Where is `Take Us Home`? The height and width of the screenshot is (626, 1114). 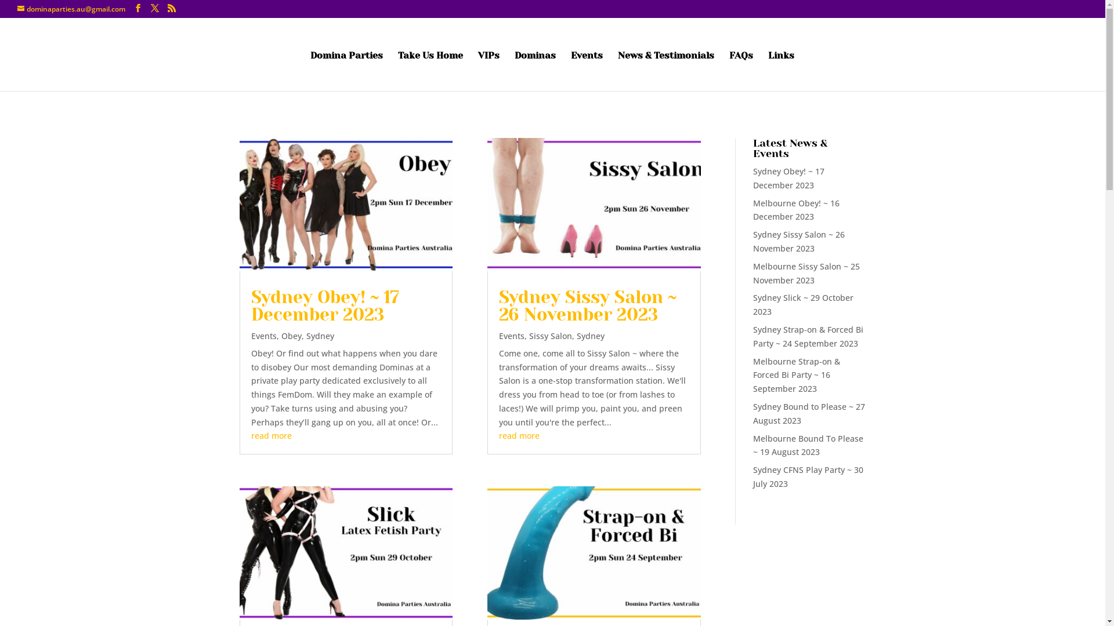 Take Us Home is located at coordinates (431, 71).